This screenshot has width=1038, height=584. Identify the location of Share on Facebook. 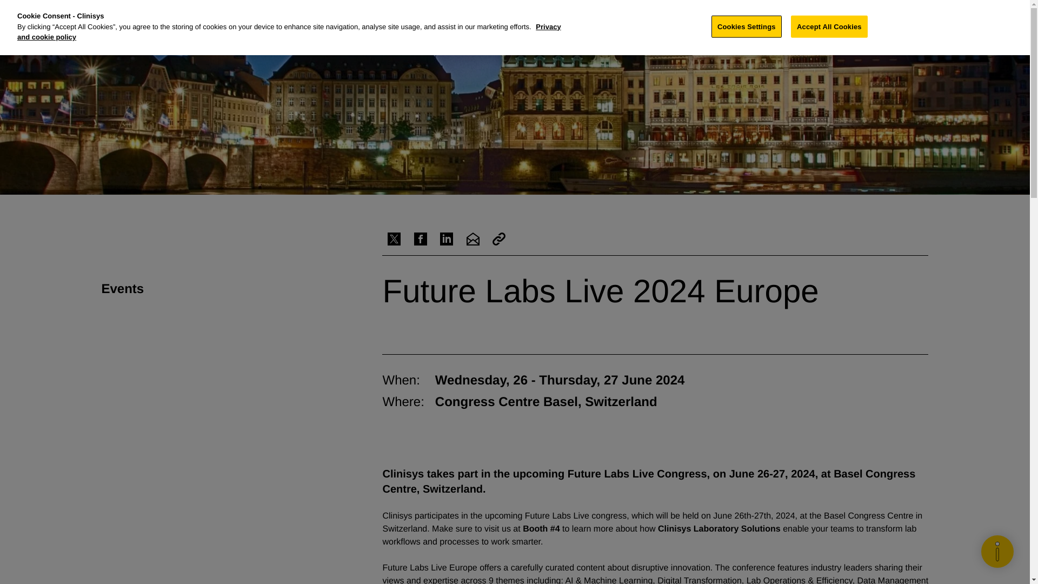
(421, 239).